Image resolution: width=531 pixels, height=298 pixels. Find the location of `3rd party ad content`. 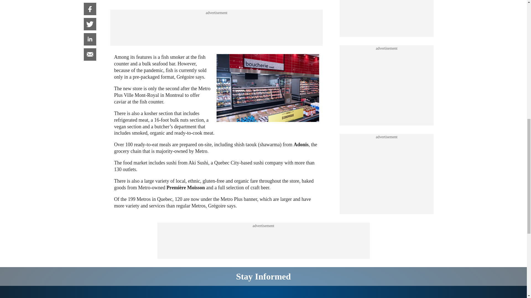

3rd party ad content is located at coordinates (387, 6).